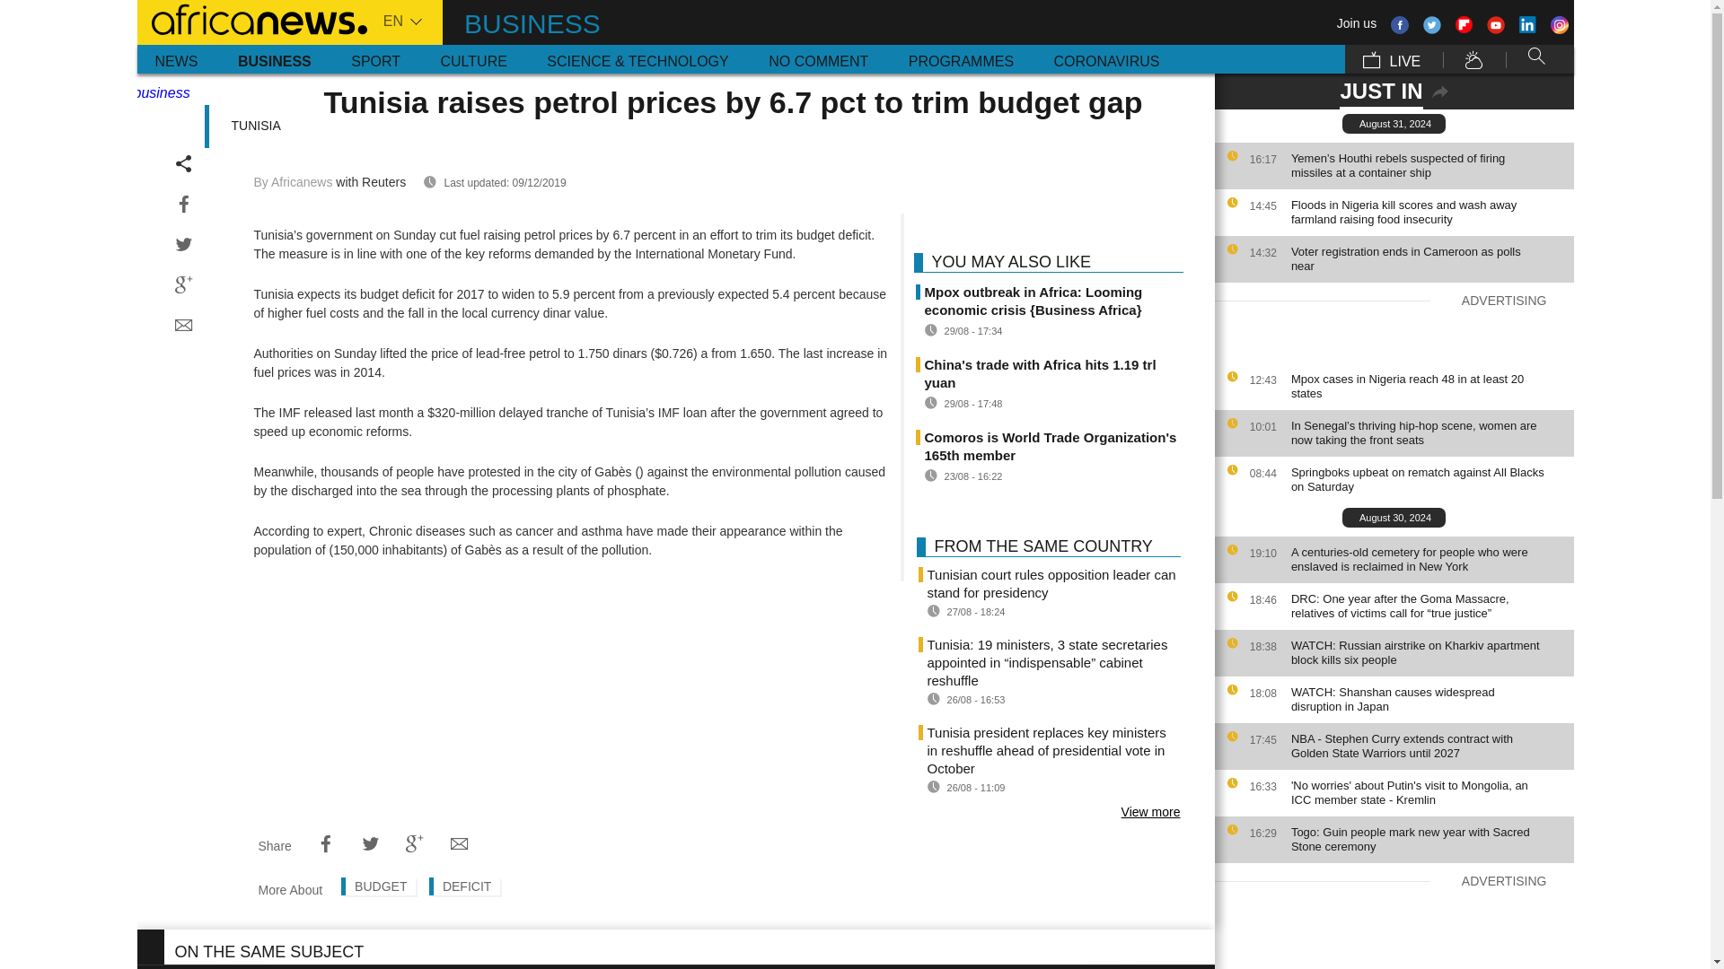  What do you see at coordinates (1106, 59) in the screenshot?
I see `Coronavirus` at bounding box center [1106, 59].